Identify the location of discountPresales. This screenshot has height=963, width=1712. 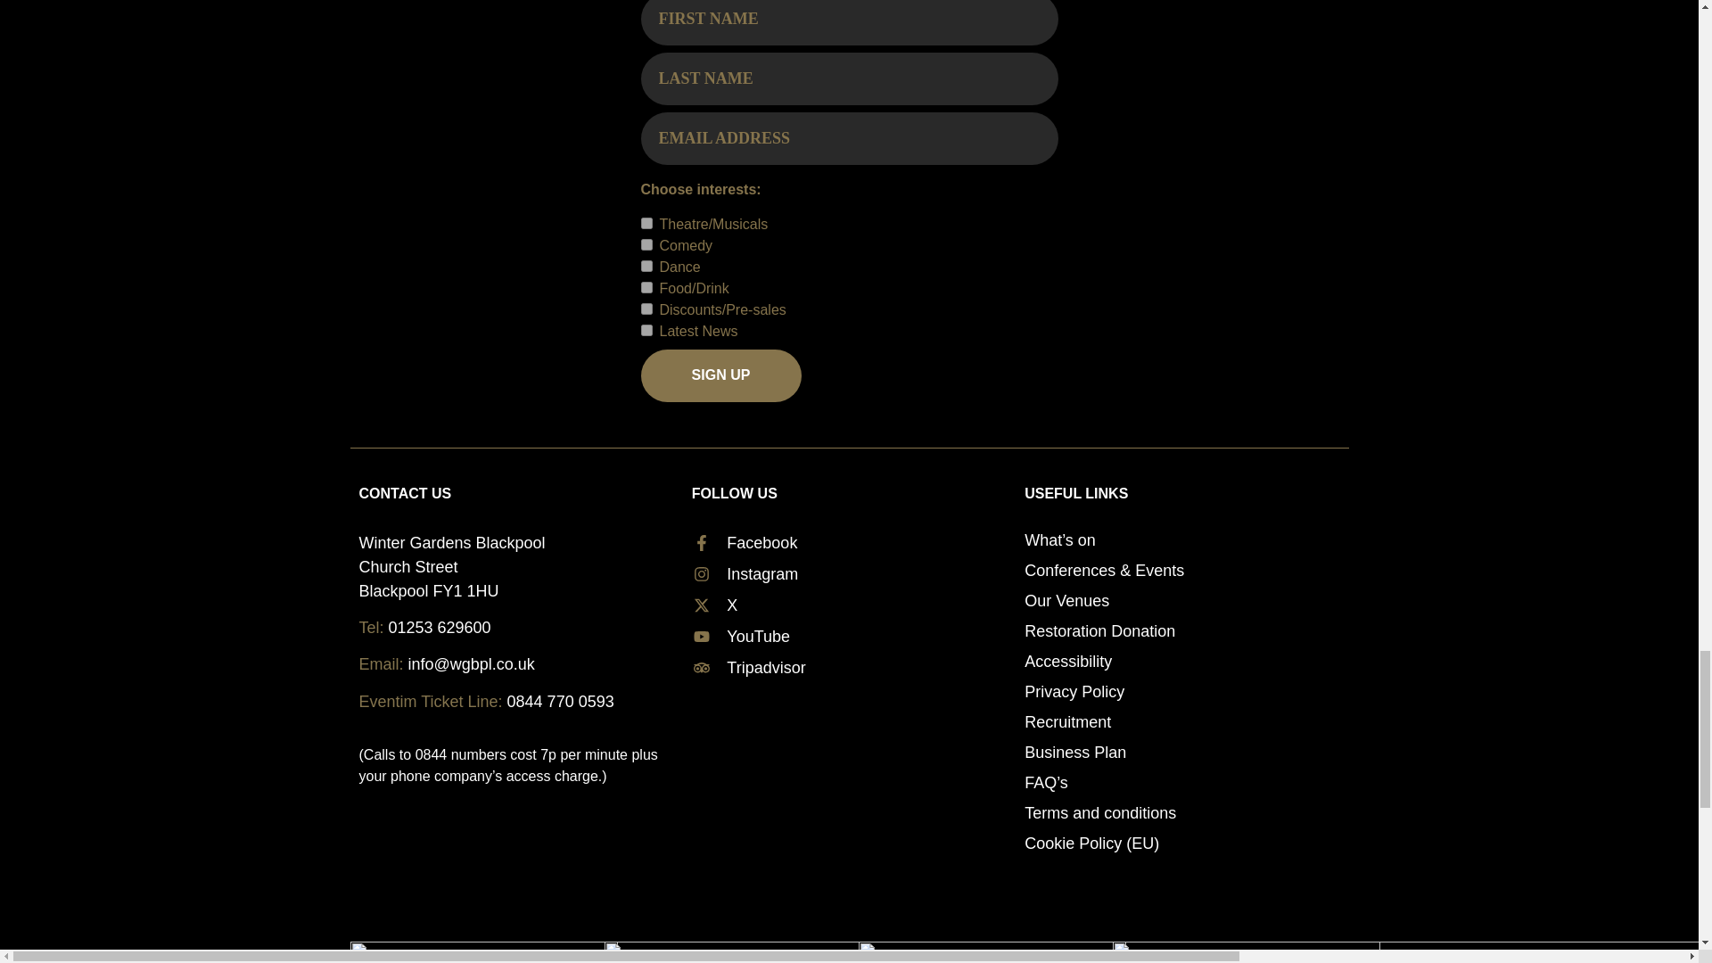
(646, 309).